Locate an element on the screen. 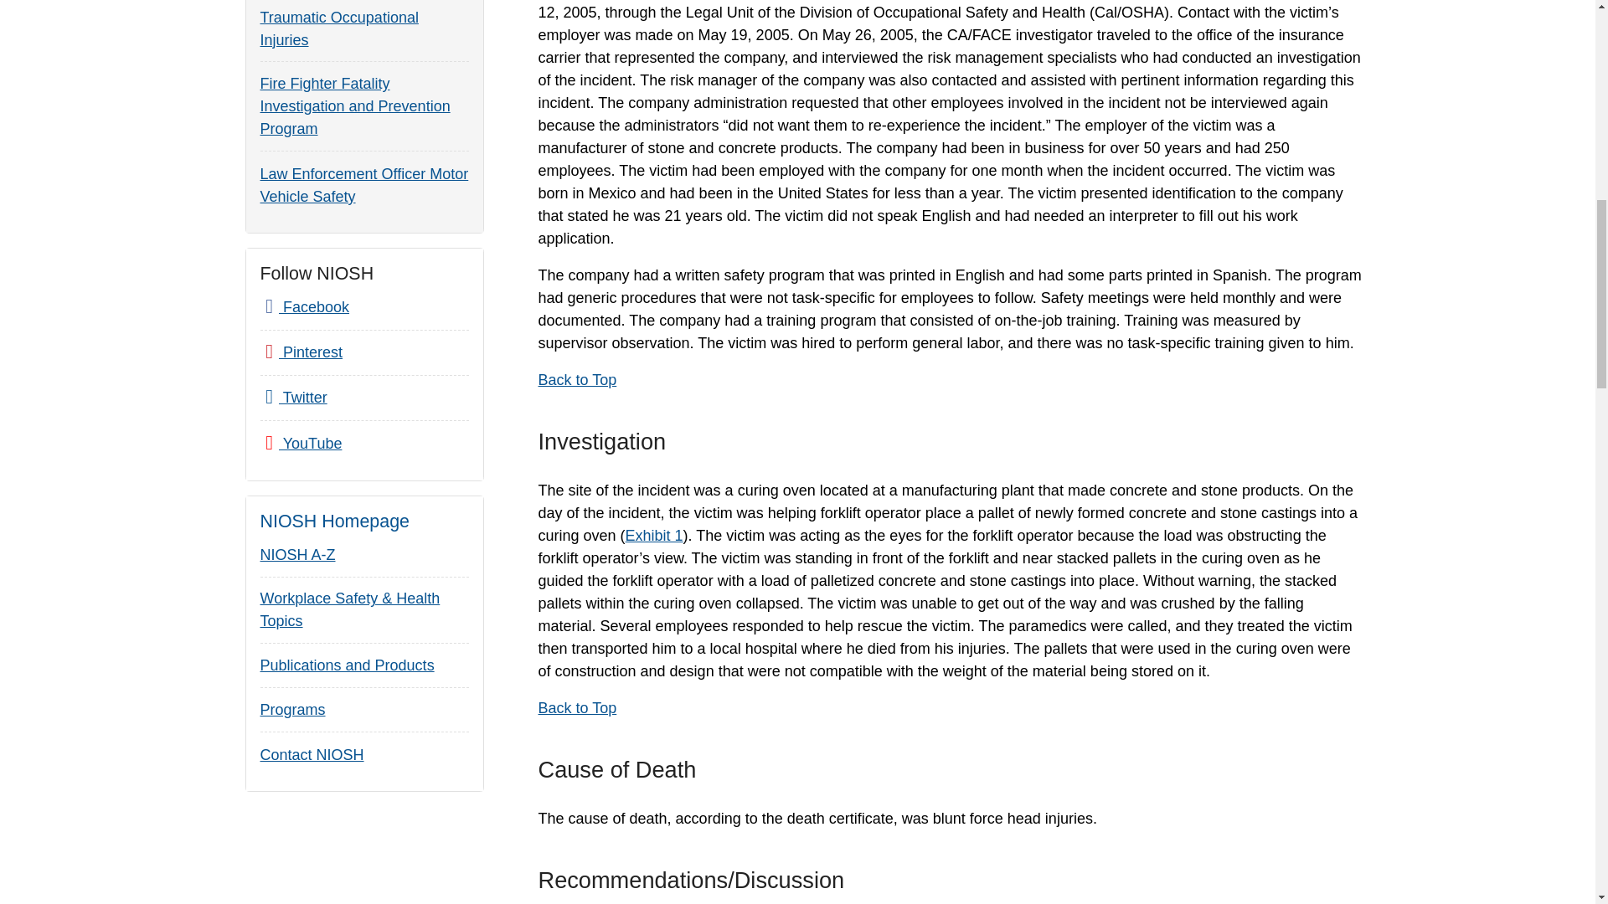  Back to Top is located at coordinates (576, 708).